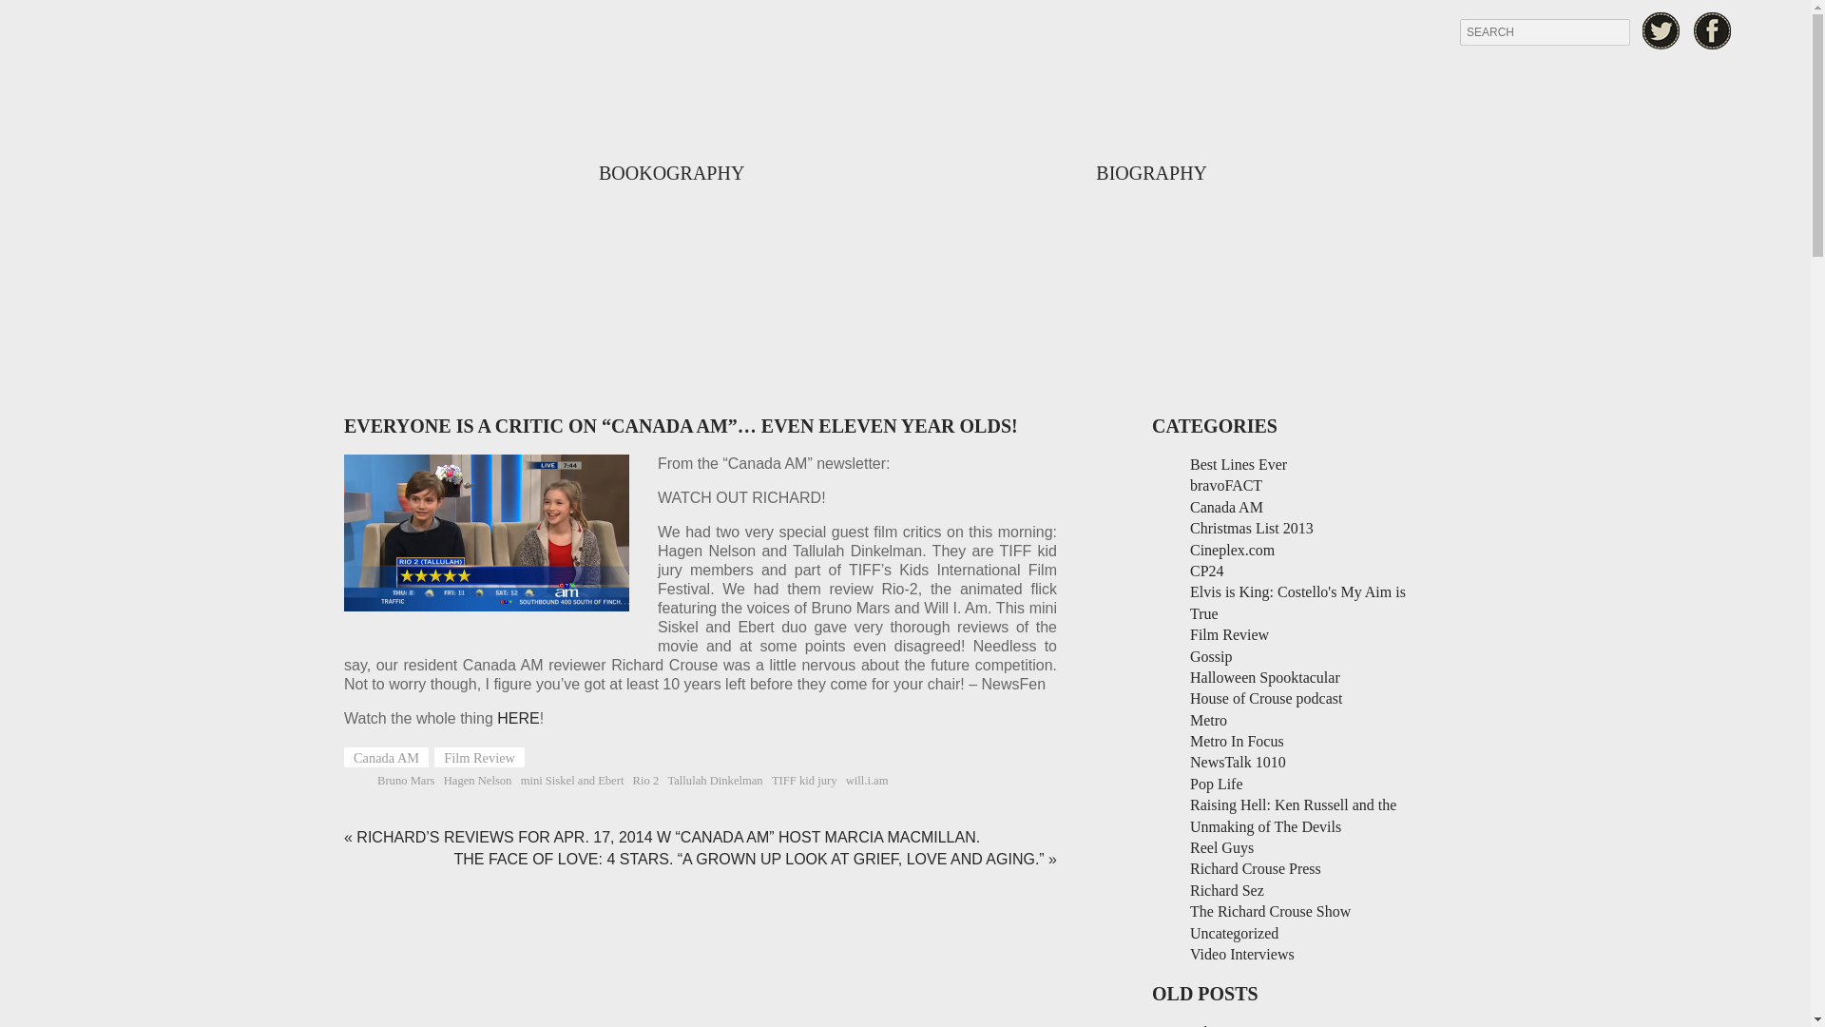 The width and height of the screenshot is (1825, 1027). What do you see at coordinates (1265, 698) in the screenshot?
I see `House of Crouse podcast` at bounding box center [1265, 698].